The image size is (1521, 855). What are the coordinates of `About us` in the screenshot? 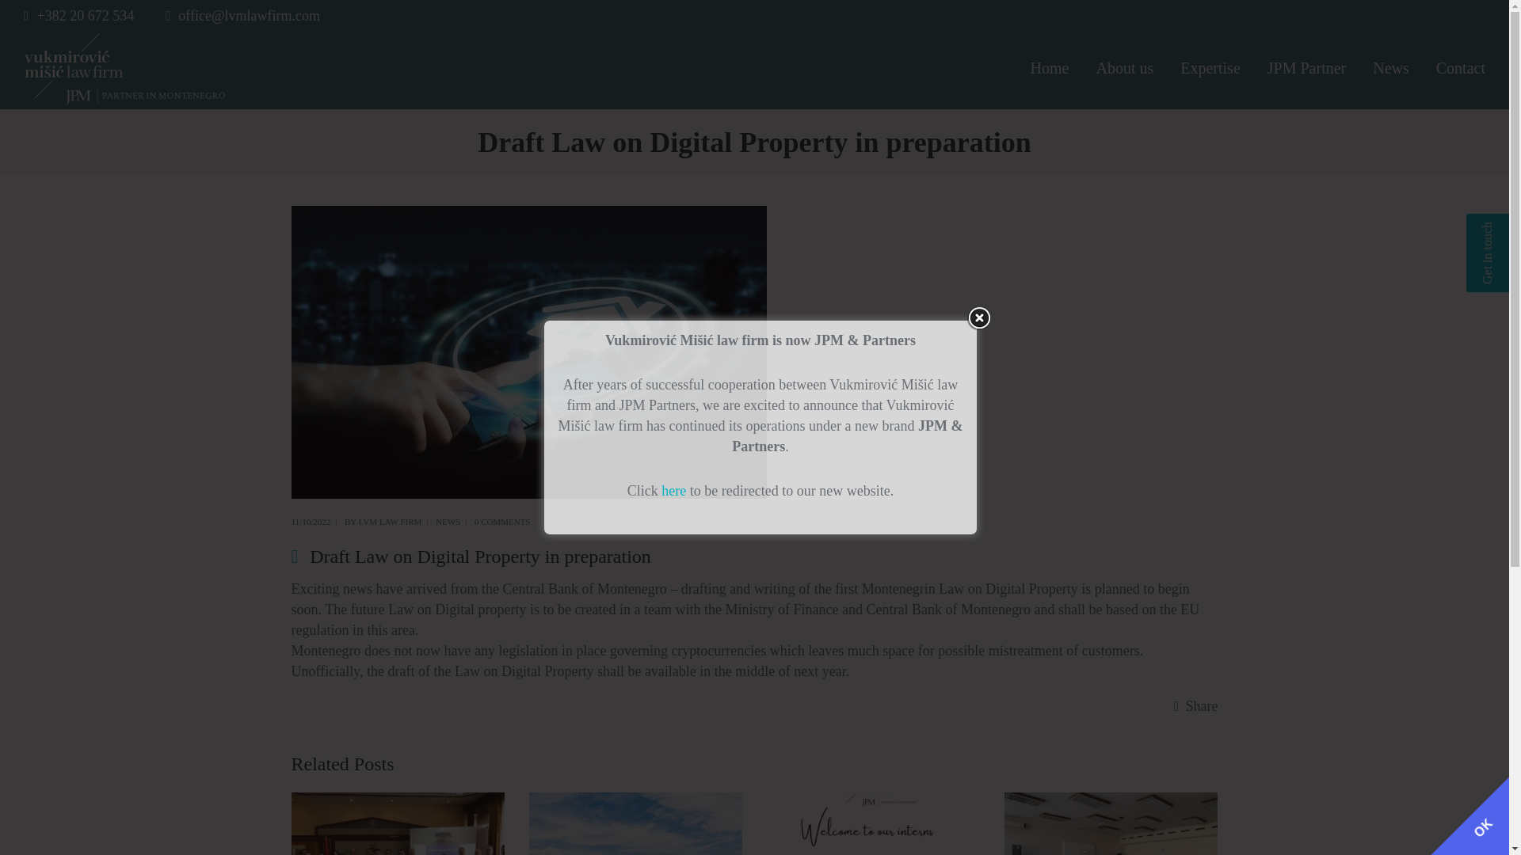 It's located at (1124, 70).